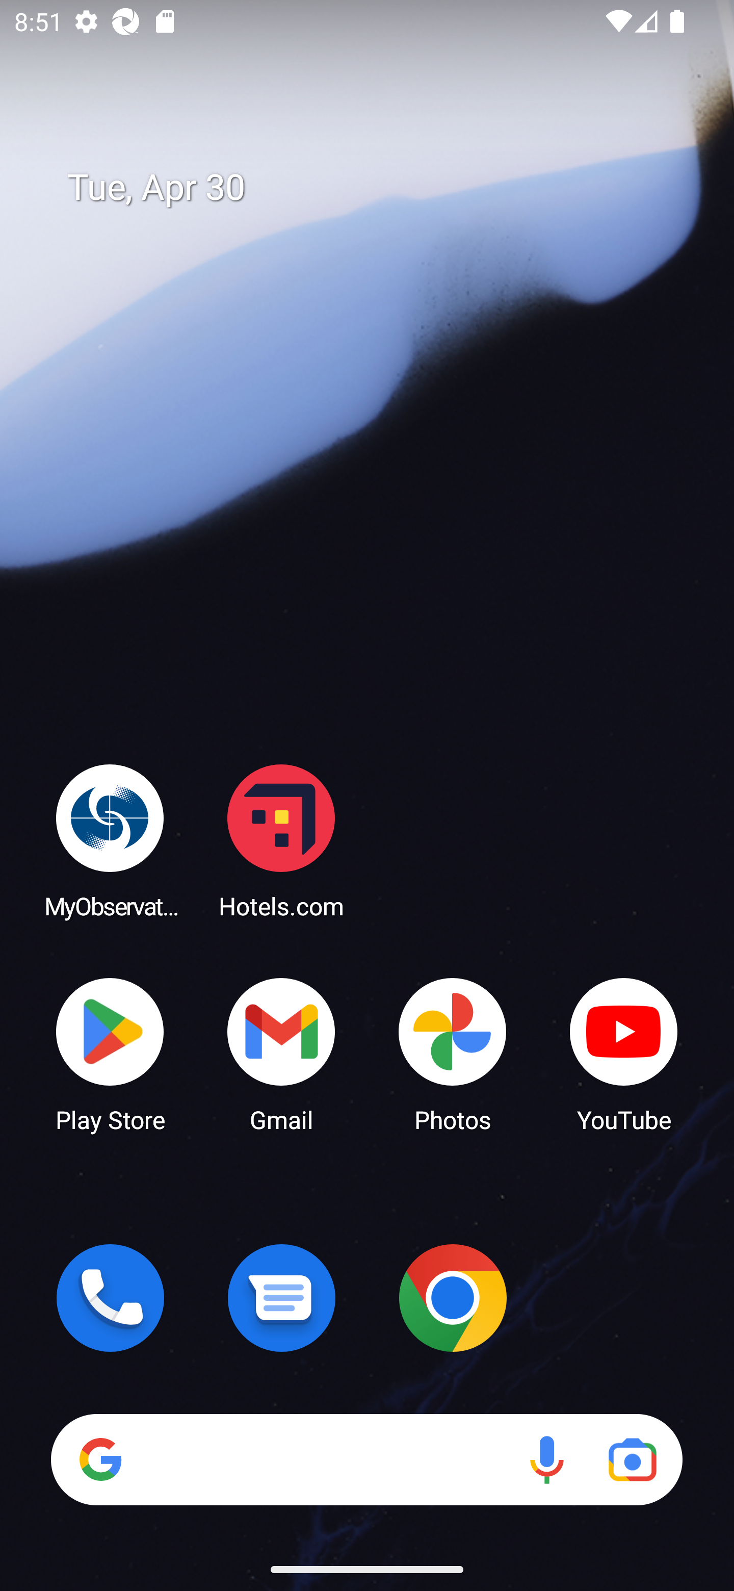  Describe the element at coordinates (110, 1054) in the screenshot. I see `Play Store` at that location.